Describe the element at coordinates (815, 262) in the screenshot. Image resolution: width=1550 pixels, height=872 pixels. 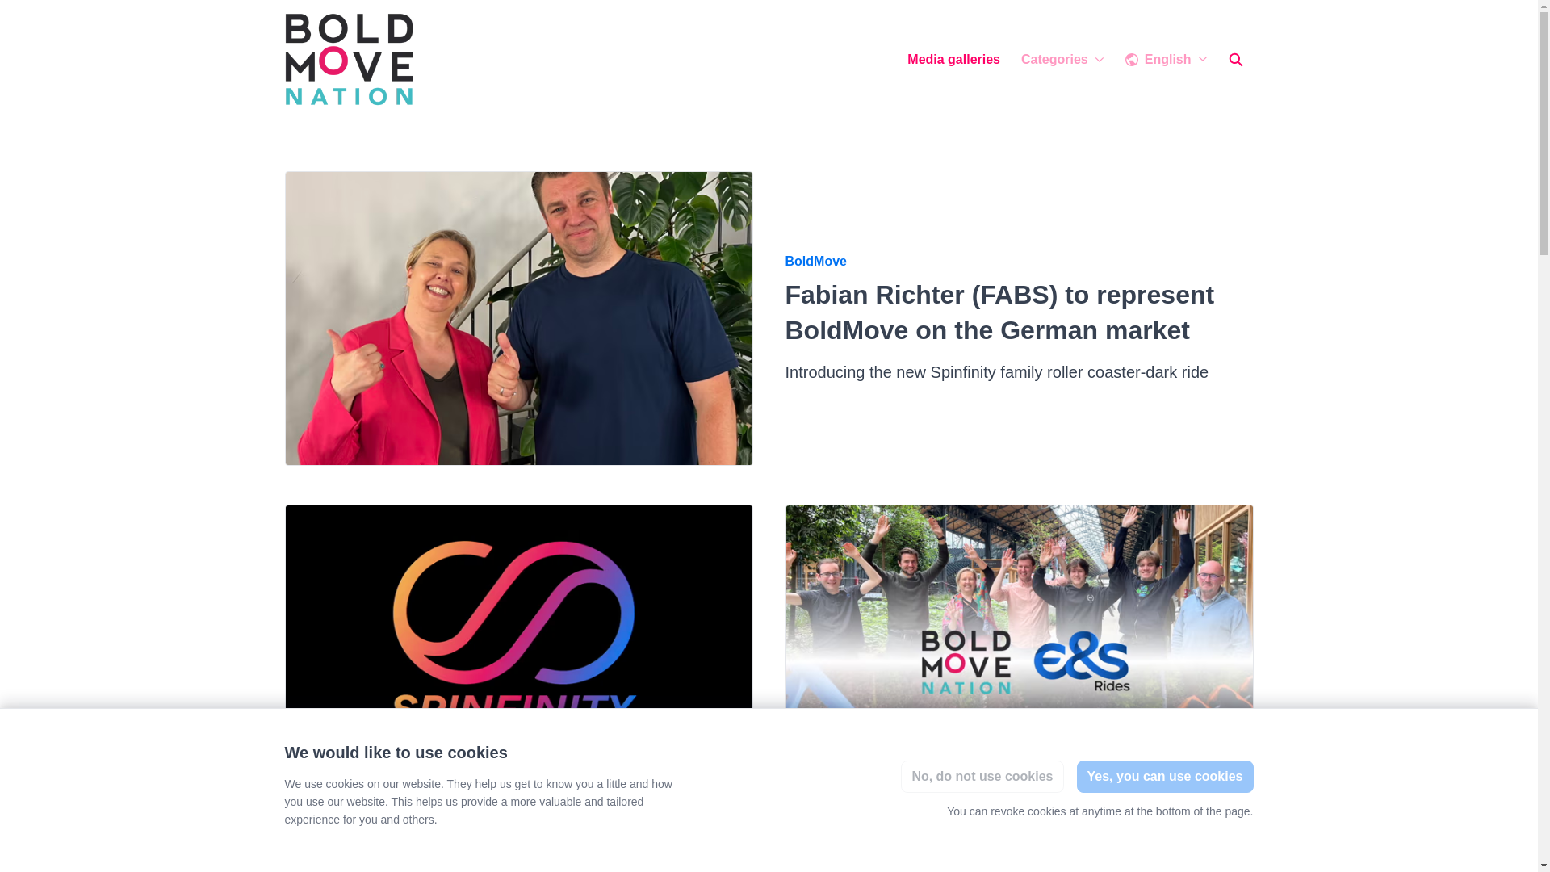
I see `BoldMove` at that location.